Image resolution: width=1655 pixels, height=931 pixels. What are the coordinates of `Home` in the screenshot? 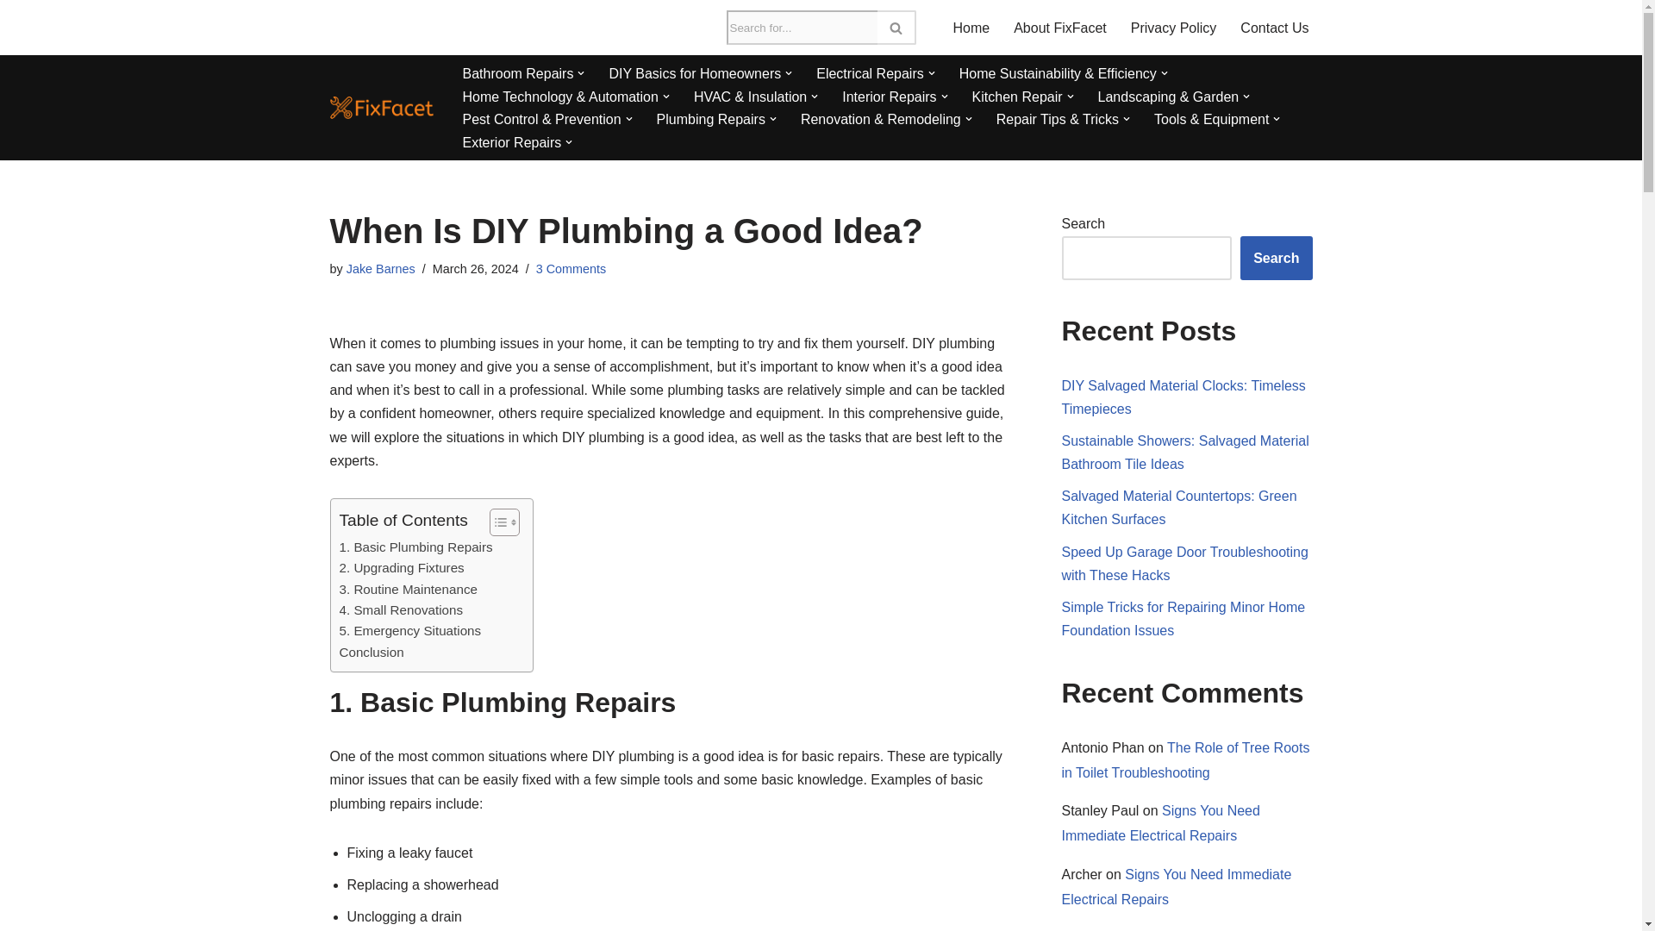 It's located at (971, 28).